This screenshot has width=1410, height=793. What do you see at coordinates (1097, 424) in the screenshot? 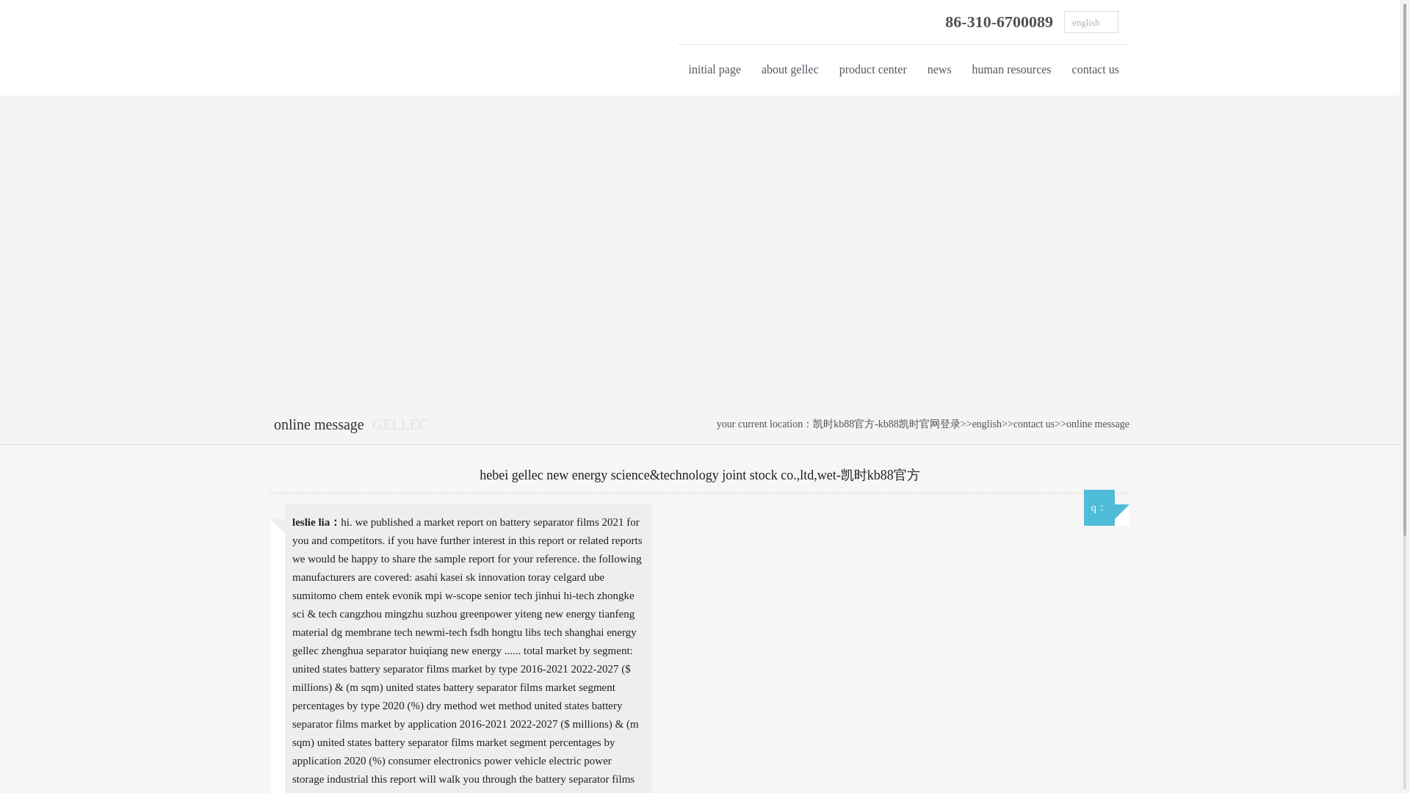
I see `online message` at bounding box center [1097, 424].